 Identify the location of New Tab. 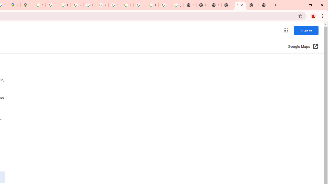
(265, 5).